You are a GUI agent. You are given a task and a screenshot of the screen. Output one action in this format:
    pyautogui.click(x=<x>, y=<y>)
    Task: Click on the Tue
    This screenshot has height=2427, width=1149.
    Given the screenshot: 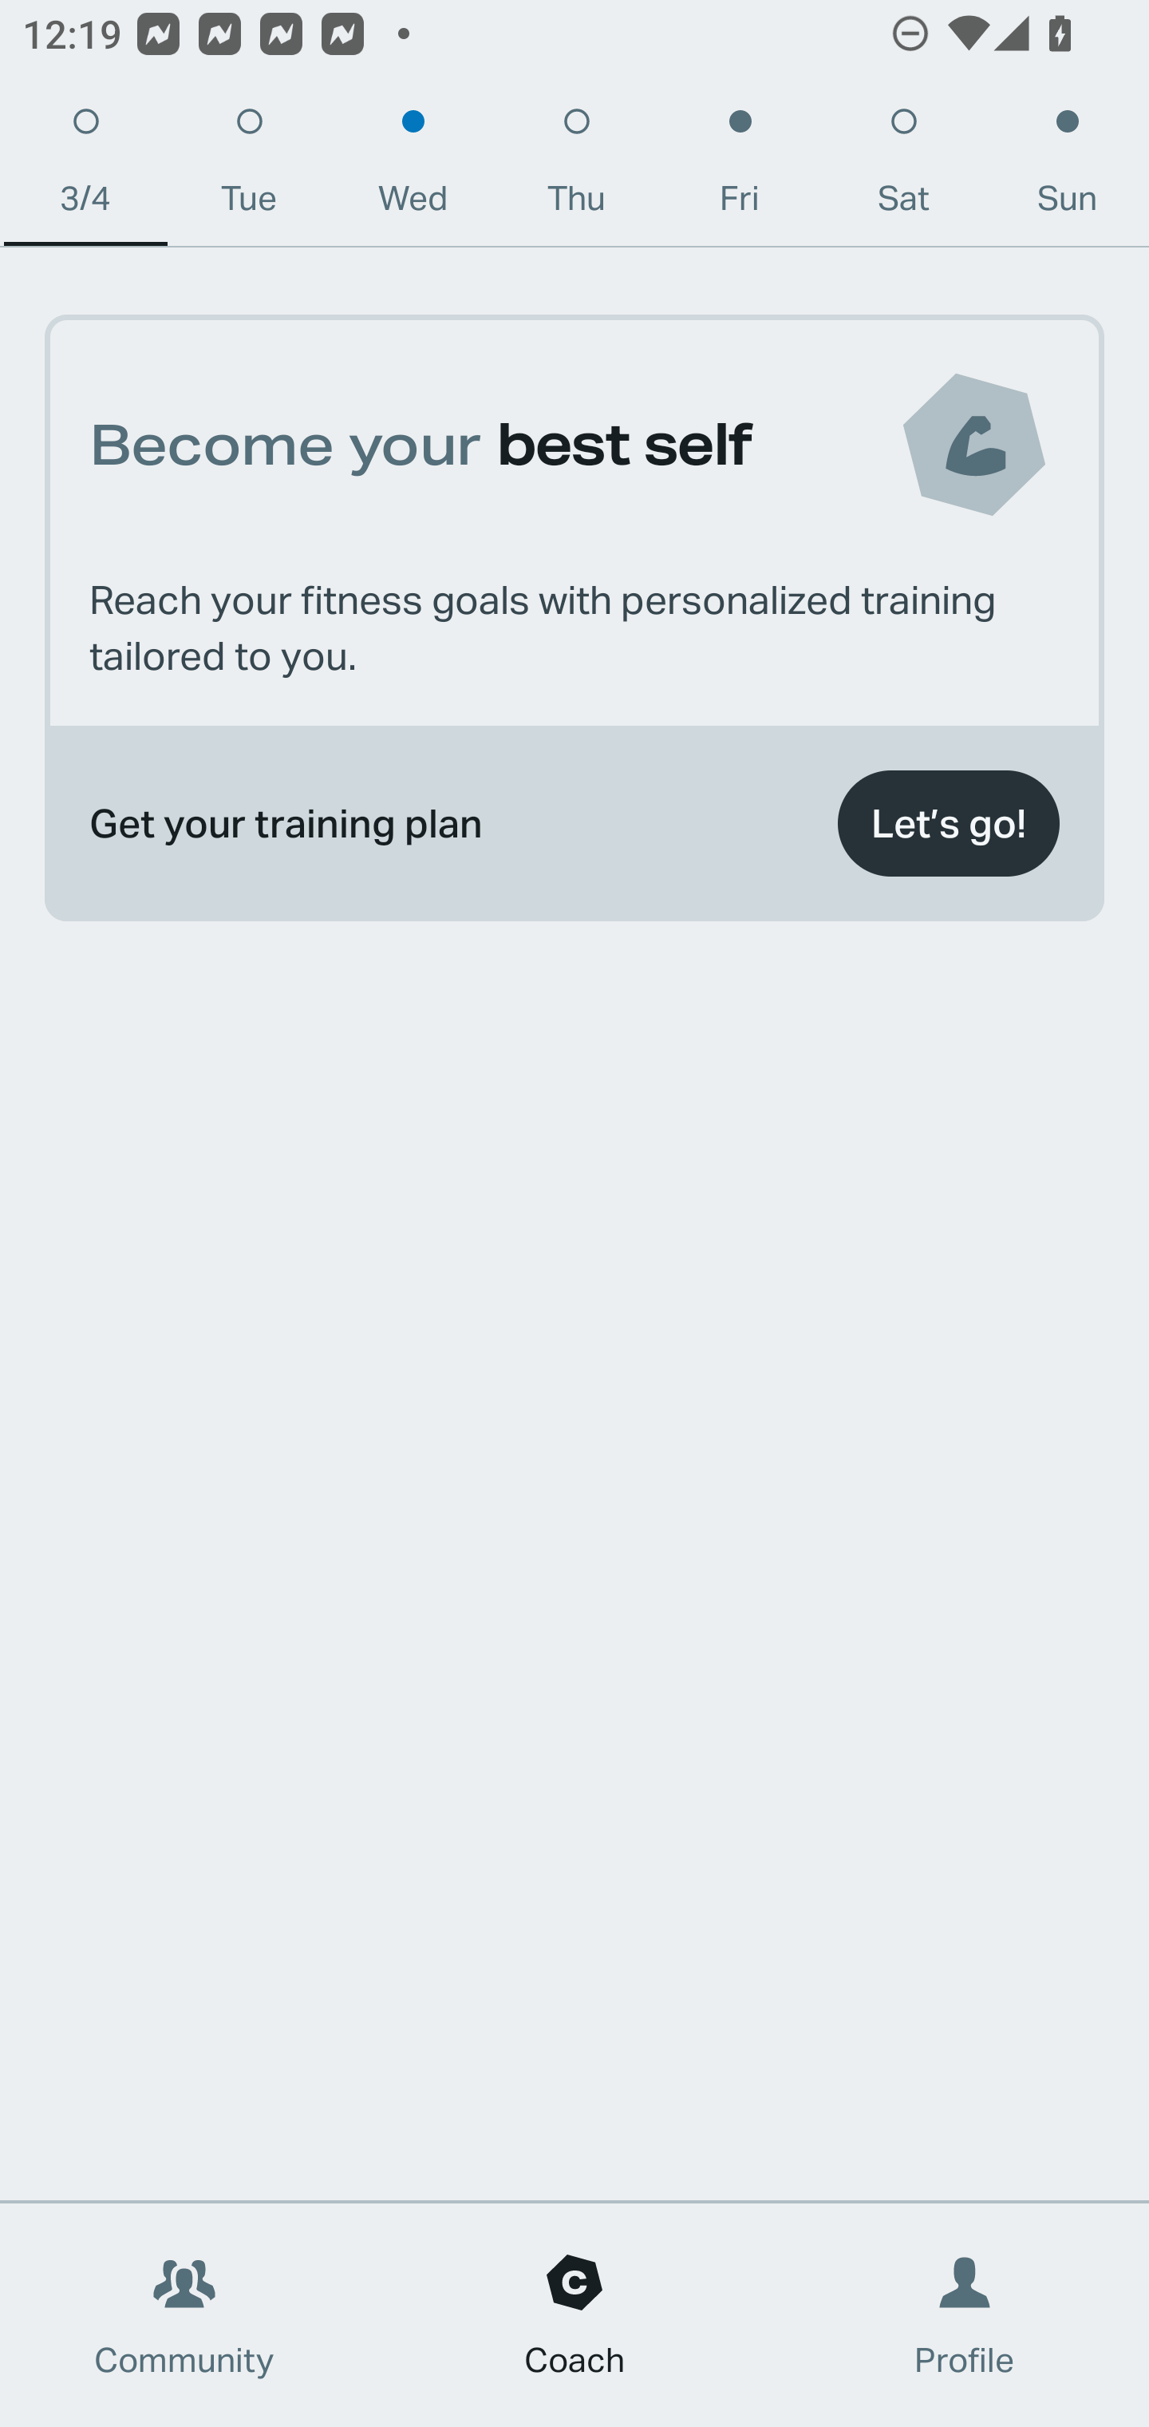 What is the action you would take?
    pyautogui.click(x=249, y=168)
    